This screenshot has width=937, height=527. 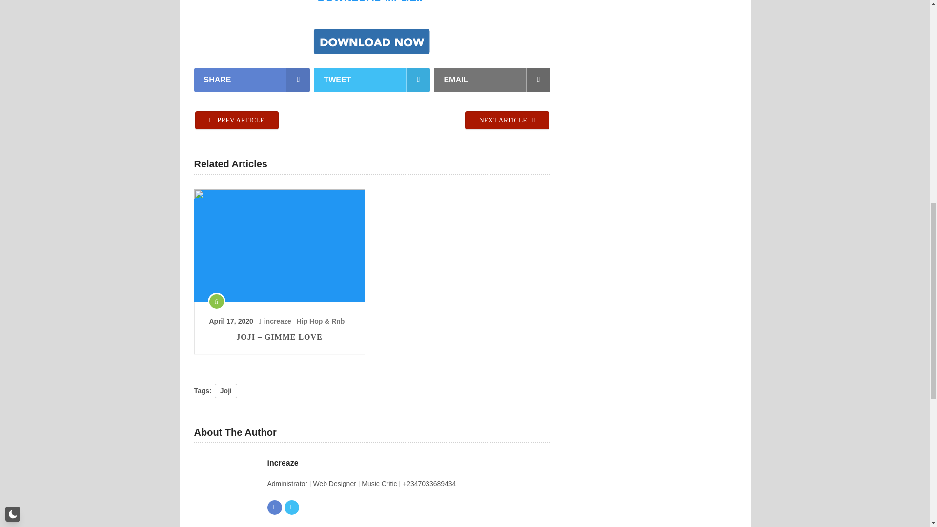 I want to click on Joji, so click(x=225, y=391).